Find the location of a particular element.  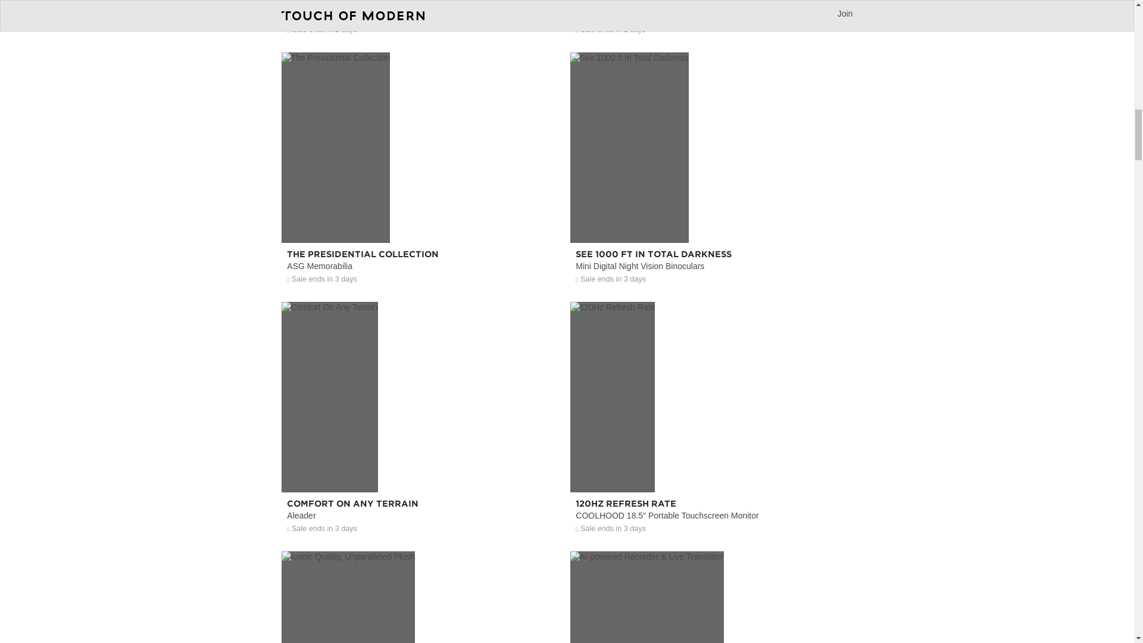

The New Fountain Of Youth is located at coordinates (422, 21).